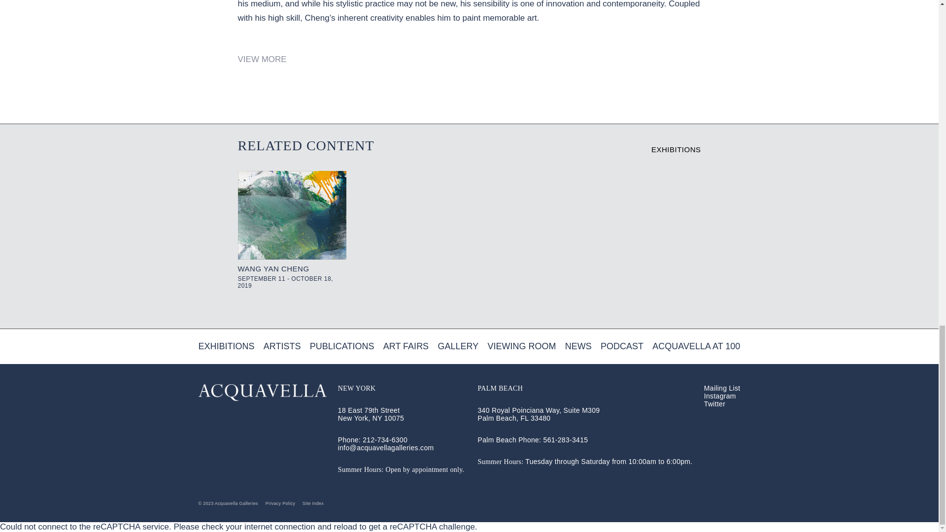 Image resolution: width=946 pixels, height=532 pixels. Describe the element at coordinates (292, 230) in the screenshot. I see `EXHIBITIONS` at that location.